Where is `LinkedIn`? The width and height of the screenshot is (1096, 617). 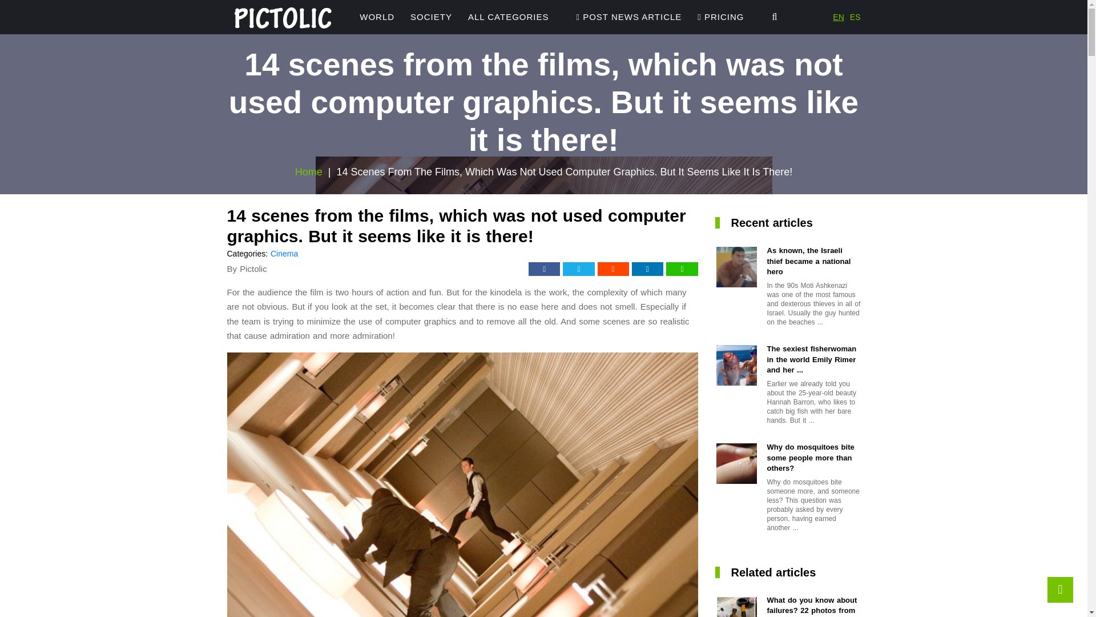 LinkedIn is located at coordinates (647, 269).